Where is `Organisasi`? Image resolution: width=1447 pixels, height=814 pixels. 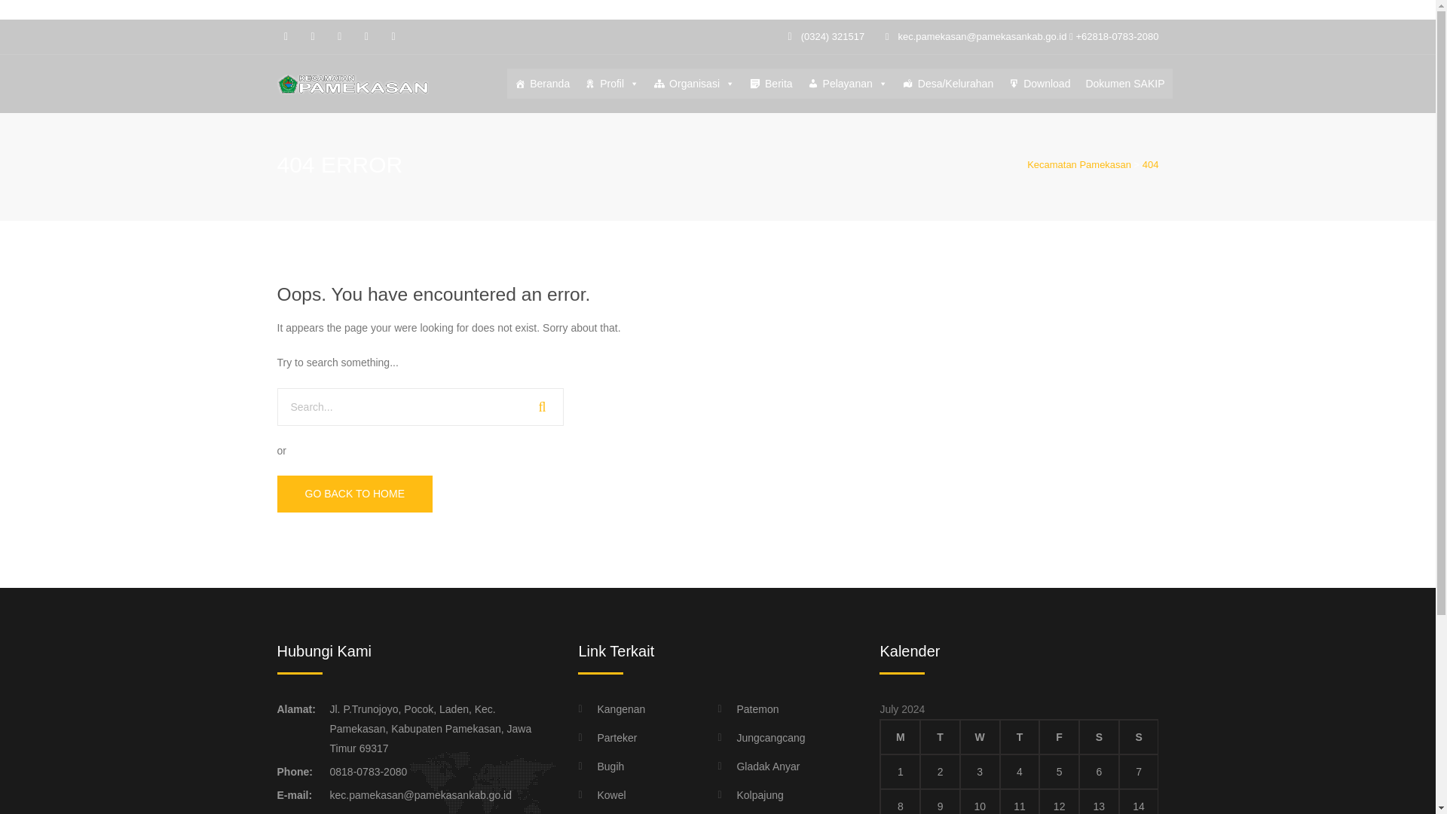
Organisasi is located at coordinates (694, 83).